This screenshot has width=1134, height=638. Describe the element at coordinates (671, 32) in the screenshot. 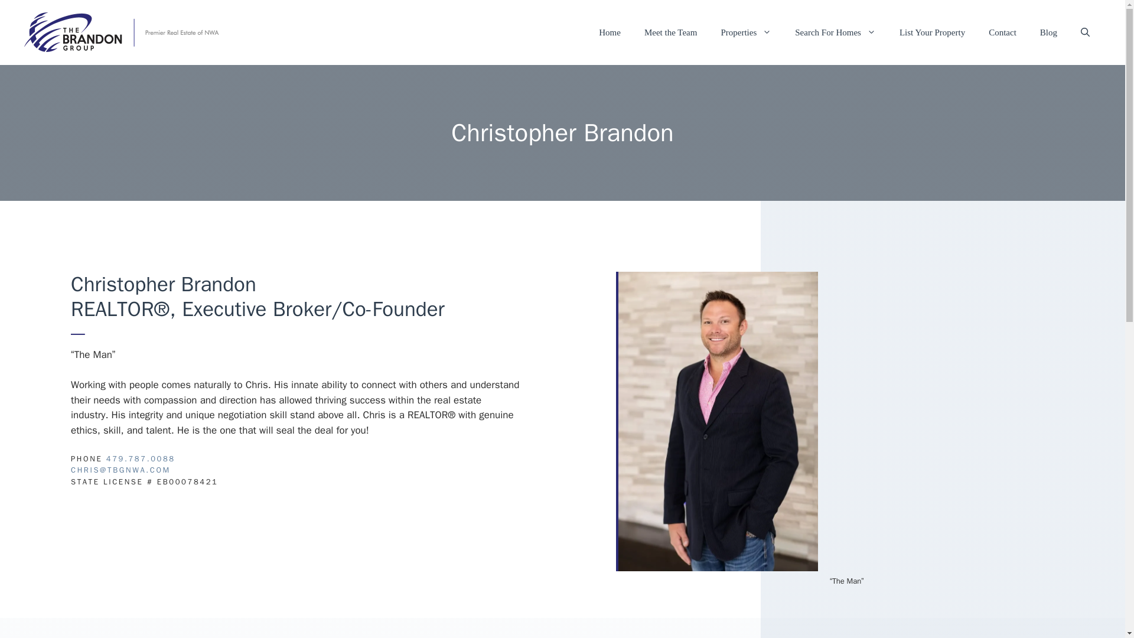

I see `Meet the Team` at that location.